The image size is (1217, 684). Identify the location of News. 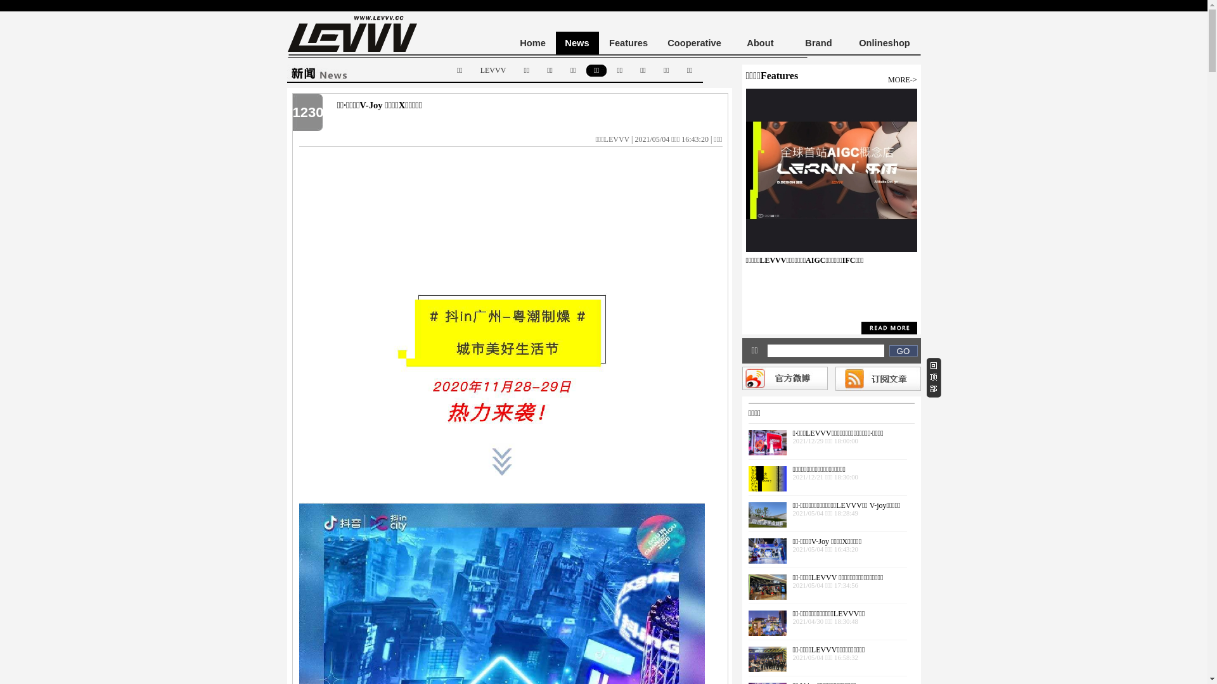
(577, 43).